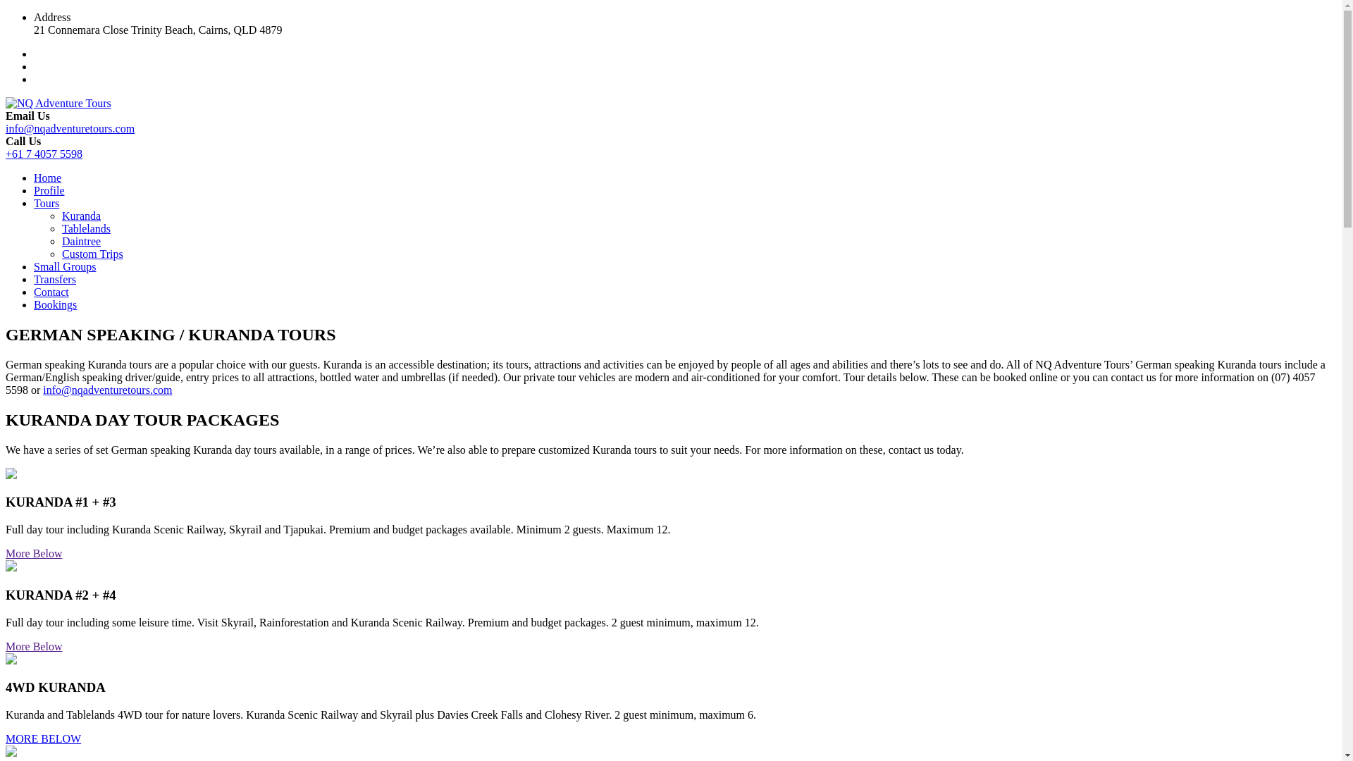  What do you see at coordinates (34, 554) in the screenshot?
I see `More Below` at bounding box center [34, 554].